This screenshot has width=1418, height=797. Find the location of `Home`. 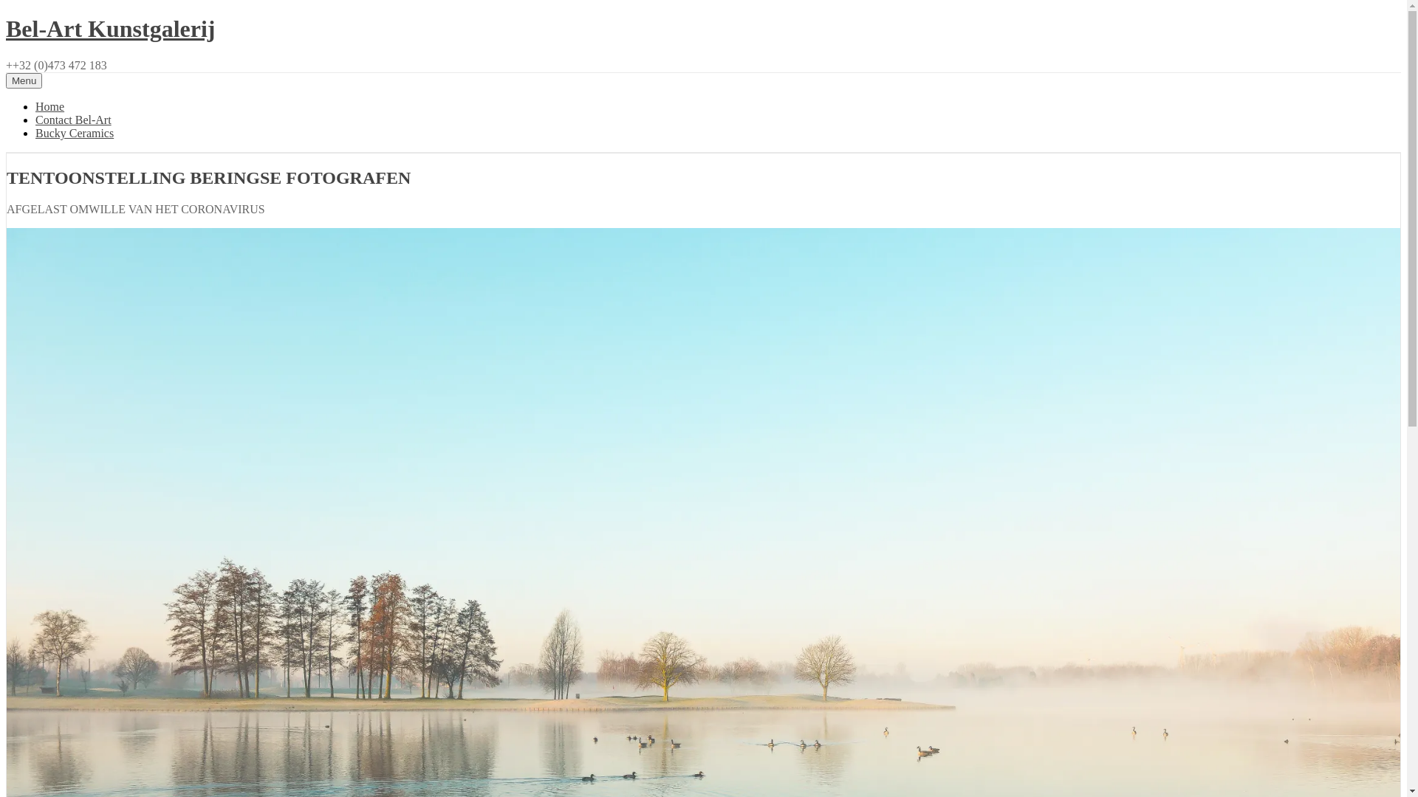

Home is located at coordinates (50, 106).